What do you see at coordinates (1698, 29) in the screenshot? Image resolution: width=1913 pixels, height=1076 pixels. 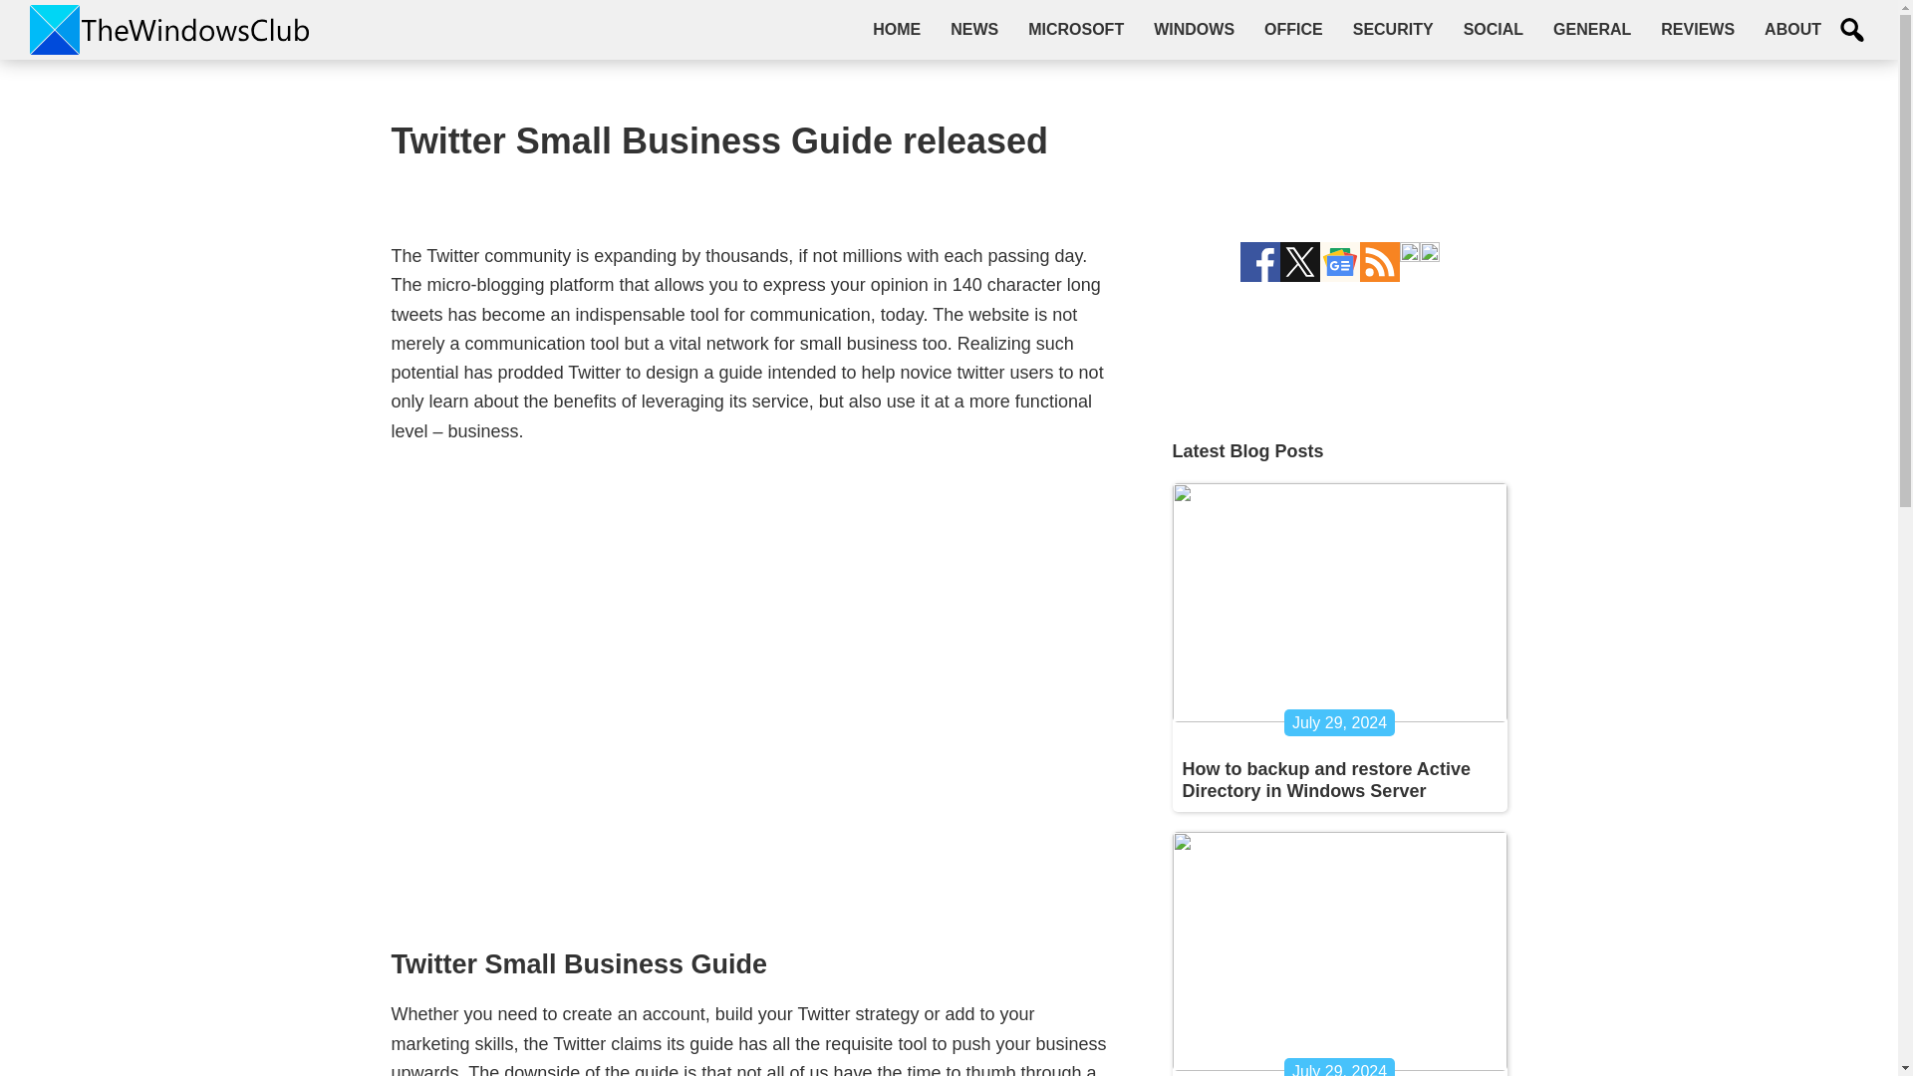 I see `REVIEWS` at bounding box center [1698, 29].